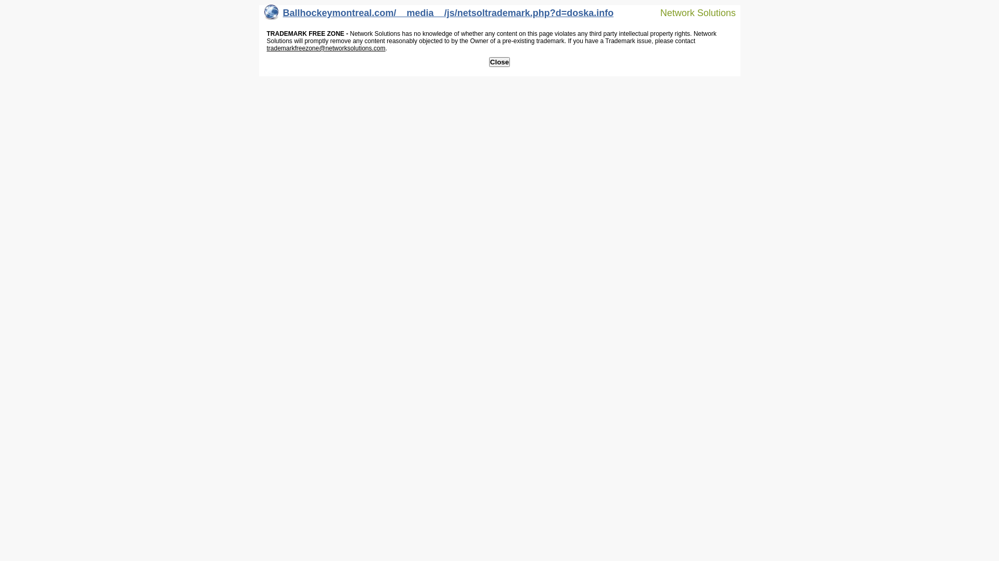  Describe the element at coordinates (499, 62) in the screenshot. I see `Close` at that location.